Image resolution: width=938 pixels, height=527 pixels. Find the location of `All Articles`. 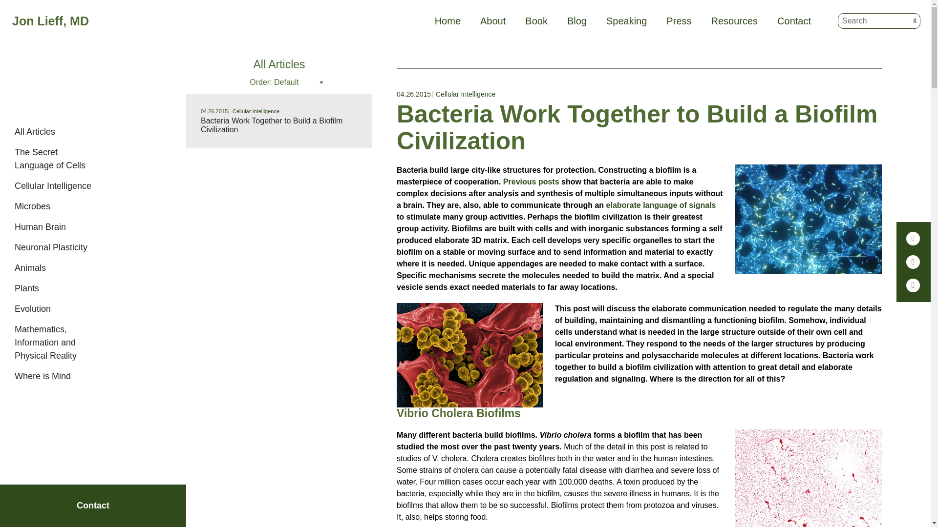

All Articles is located at coordinates (35, 132).